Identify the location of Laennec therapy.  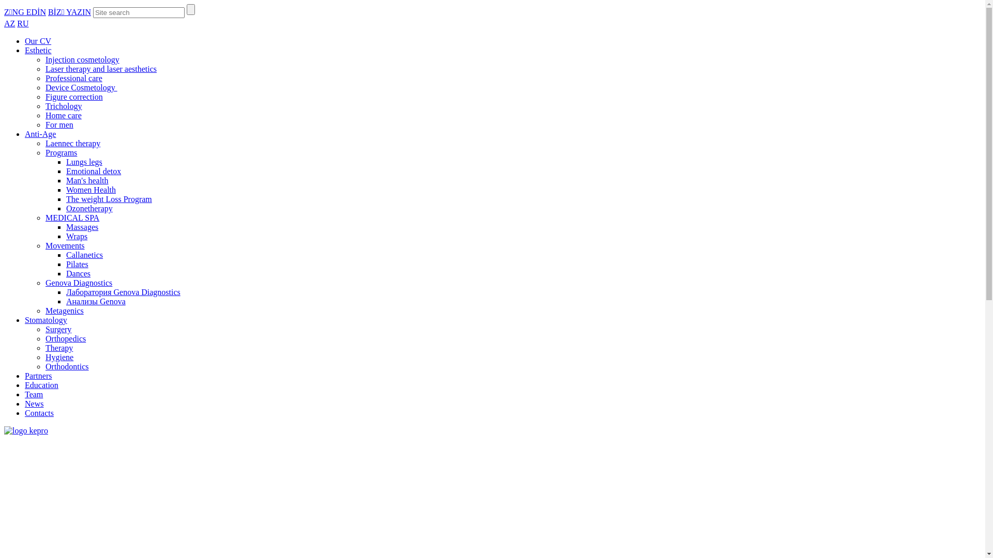
(73, 144).